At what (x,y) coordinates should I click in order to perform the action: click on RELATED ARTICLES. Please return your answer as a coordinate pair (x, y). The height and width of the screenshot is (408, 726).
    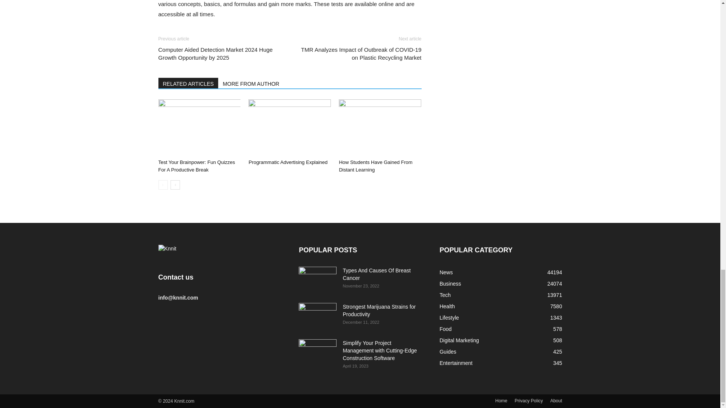
    Looking at the image, I should click on (188, 83).